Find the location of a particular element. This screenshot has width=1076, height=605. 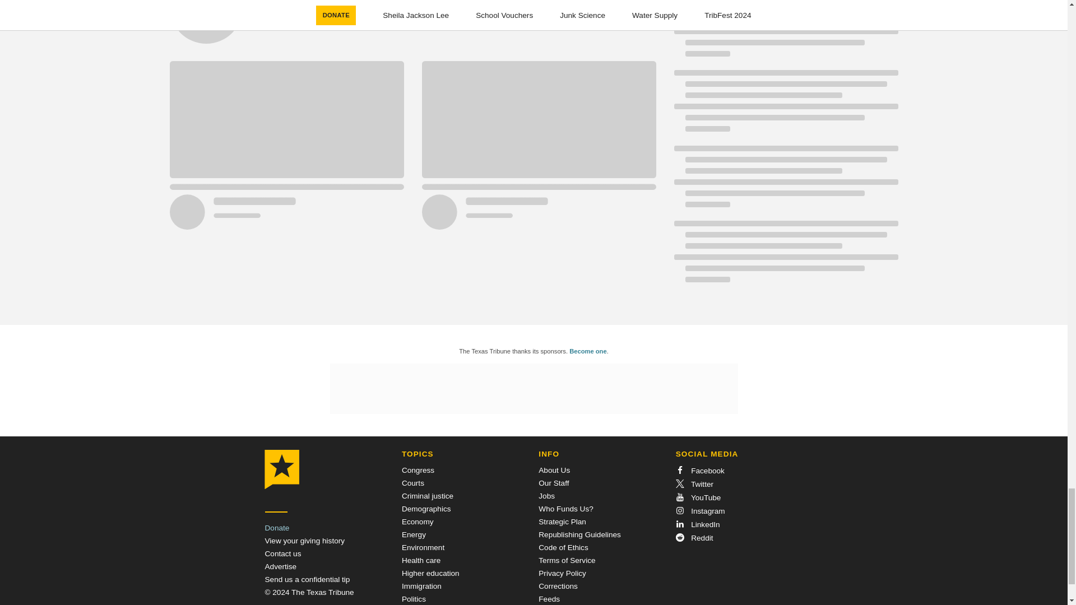

Donate is located at coordinates (277, 528).